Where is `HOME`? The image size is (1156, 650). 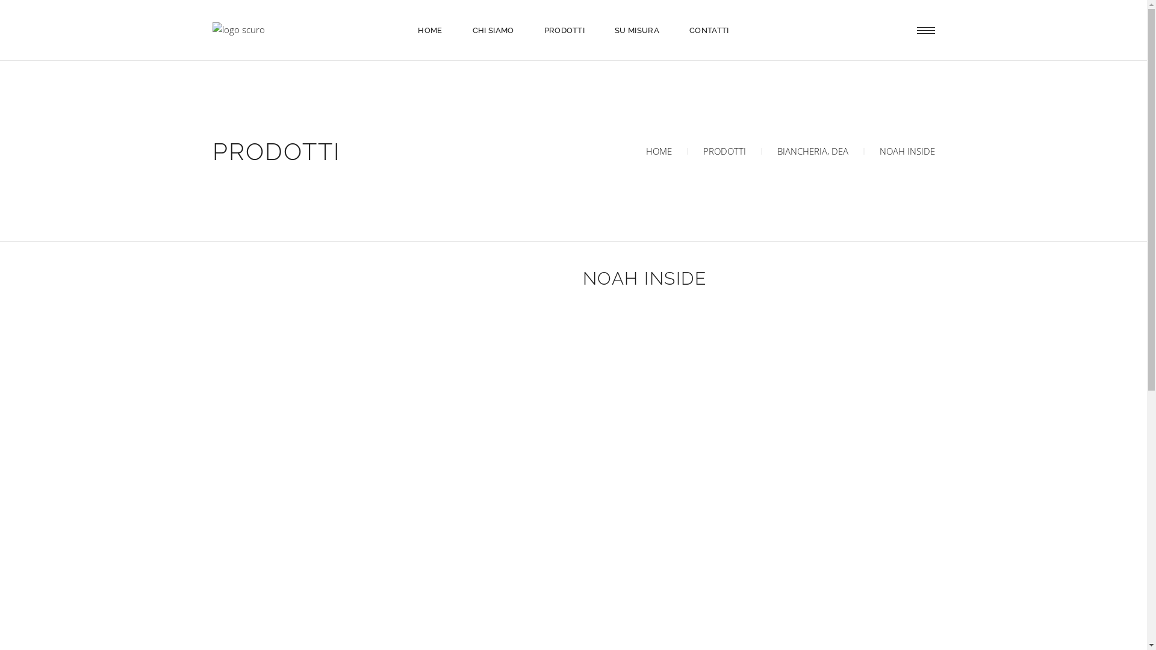
HOME is located at coordinates (430, 30).